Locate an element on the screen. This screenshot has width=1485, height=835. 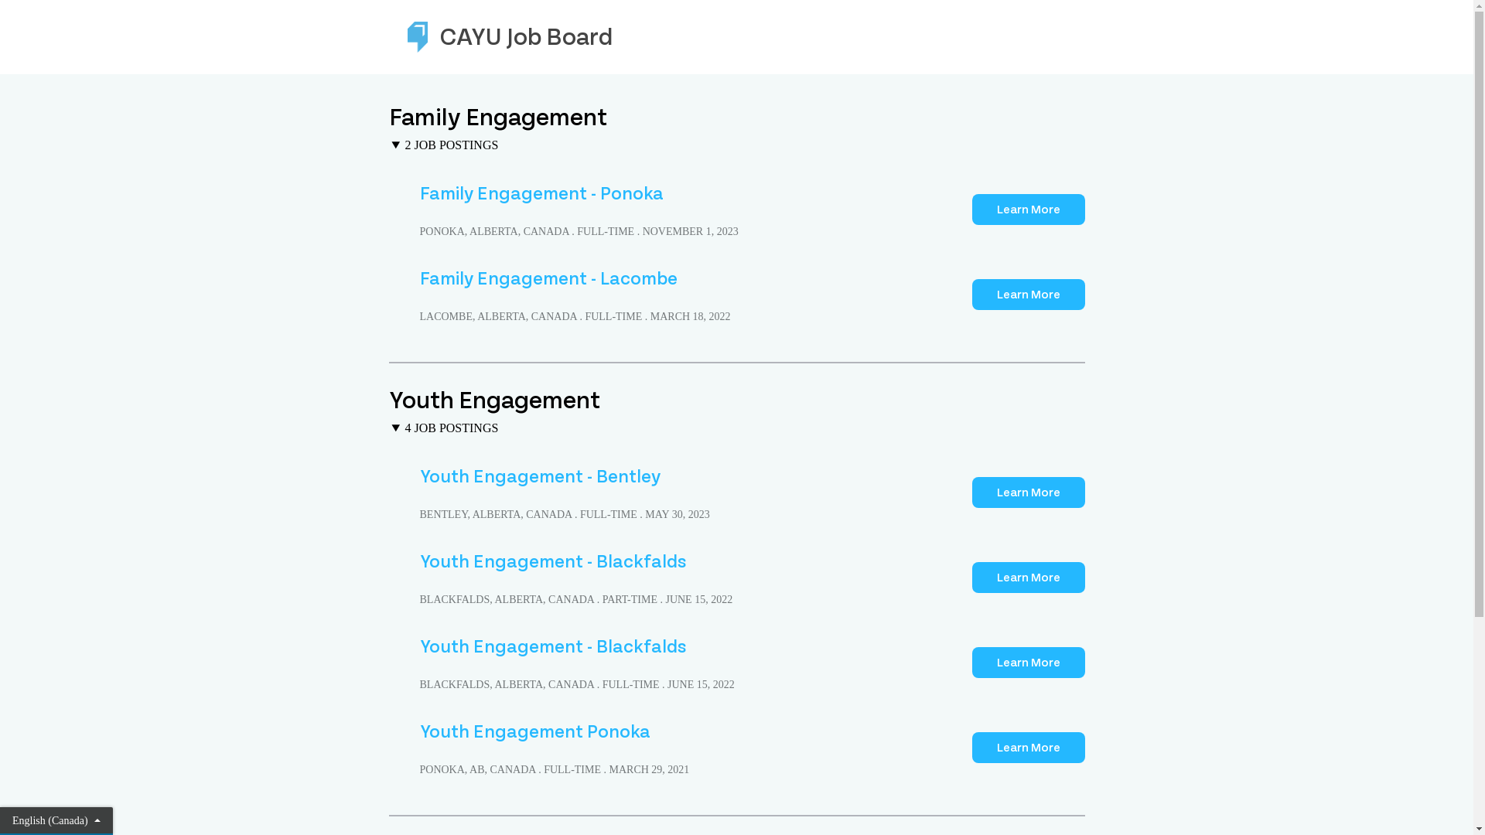
Youth Engagement - Blackfalds is located at coordinates (552, 646).